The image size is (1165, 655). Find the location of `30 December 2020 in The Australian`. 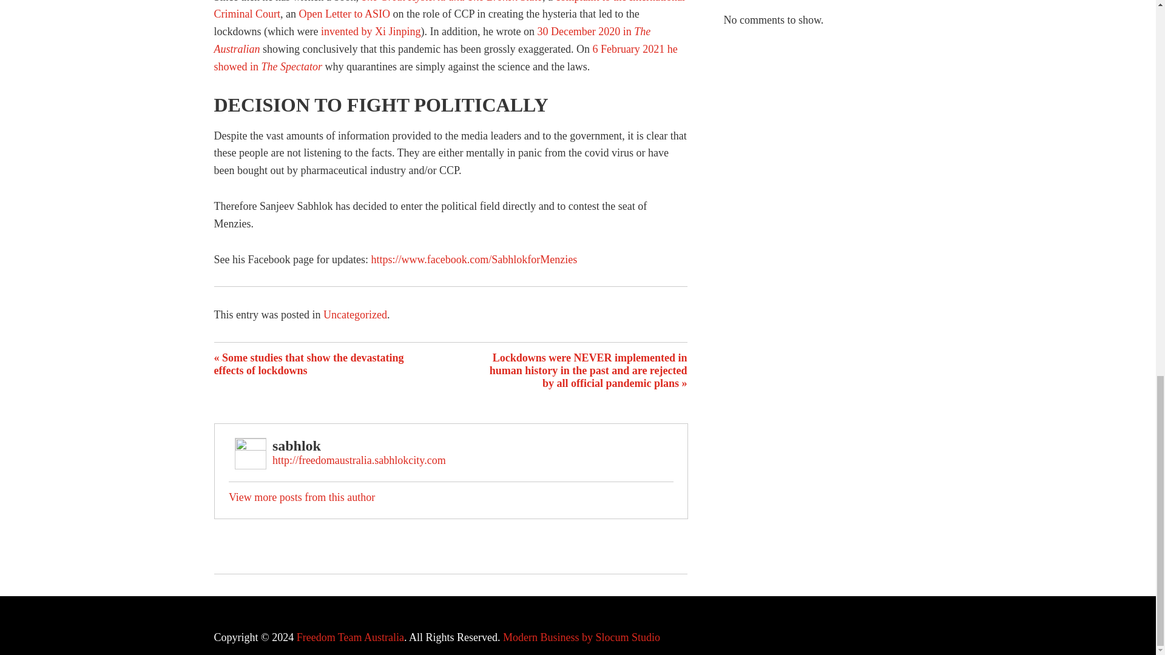

30 December 2020 in The Australian is located at coordinates (431, 40).